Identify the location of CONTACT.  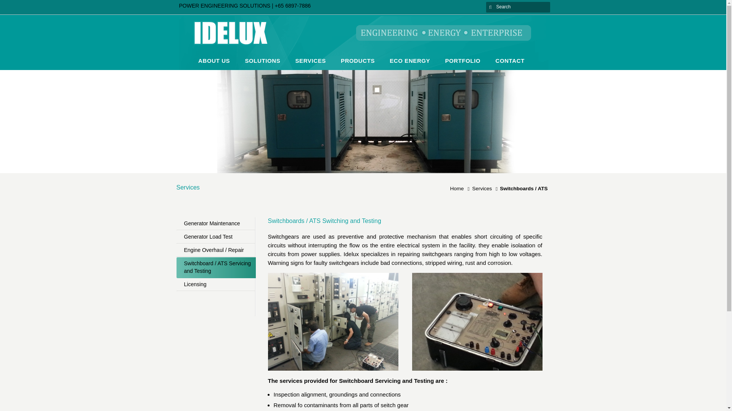
(509, 65).